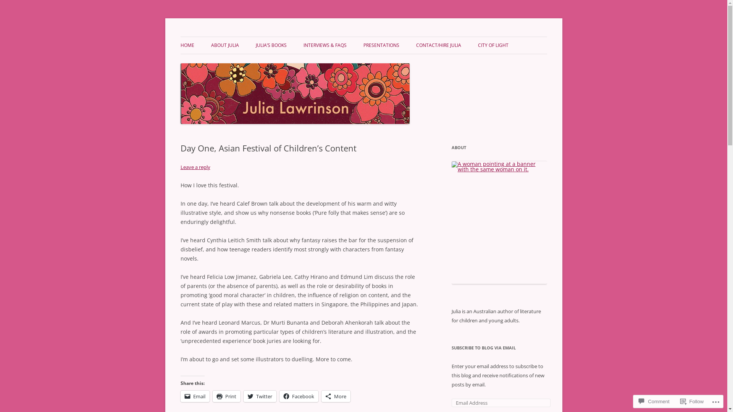  Describe the element at coordinates (294, 62) in the screenshot. I see `FOR TEENAGERS` at that location.